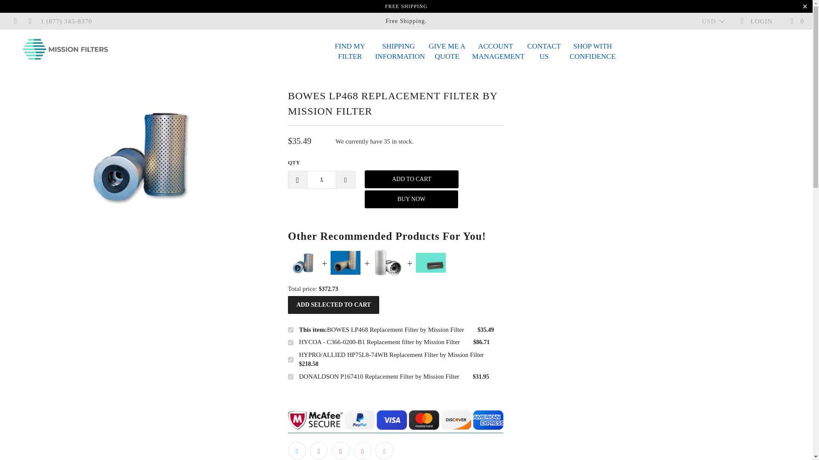  What do you see at coordinates (350, 52) in the screenshot?
I see `FIND MY FILTER` at bounding box center [350, 52].